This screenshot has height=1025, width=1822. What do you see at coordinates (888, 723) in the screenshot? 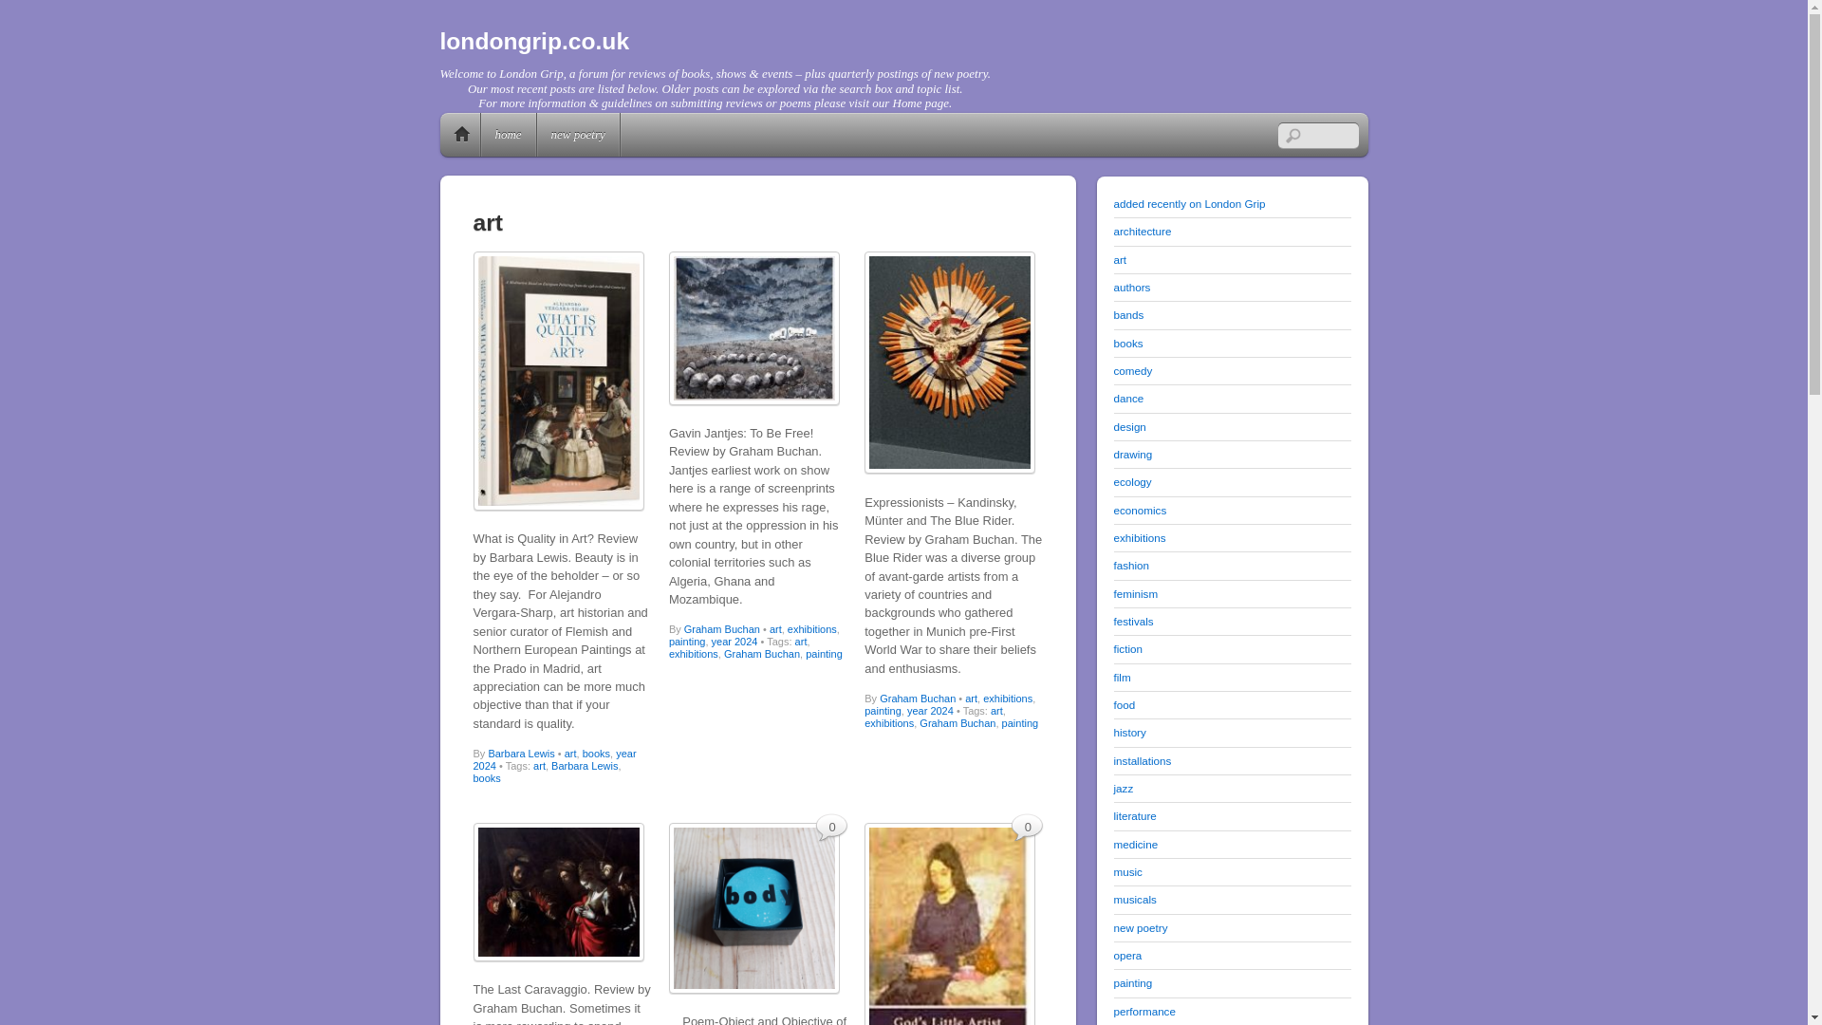
I see `exhibitions` at bounding box center [888, 723].